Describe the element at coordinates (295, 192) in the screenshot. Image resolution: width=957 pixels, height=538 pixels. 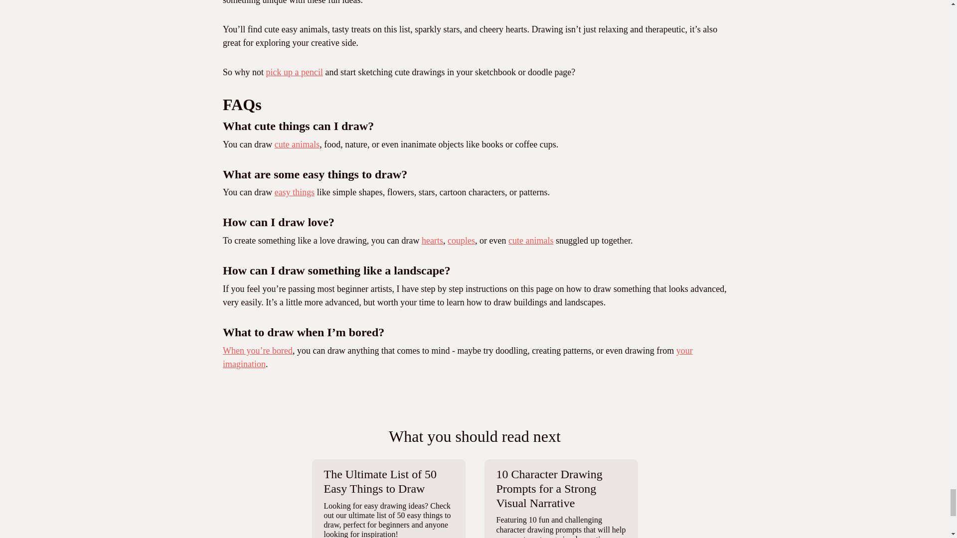
I see `easy things` at that location.